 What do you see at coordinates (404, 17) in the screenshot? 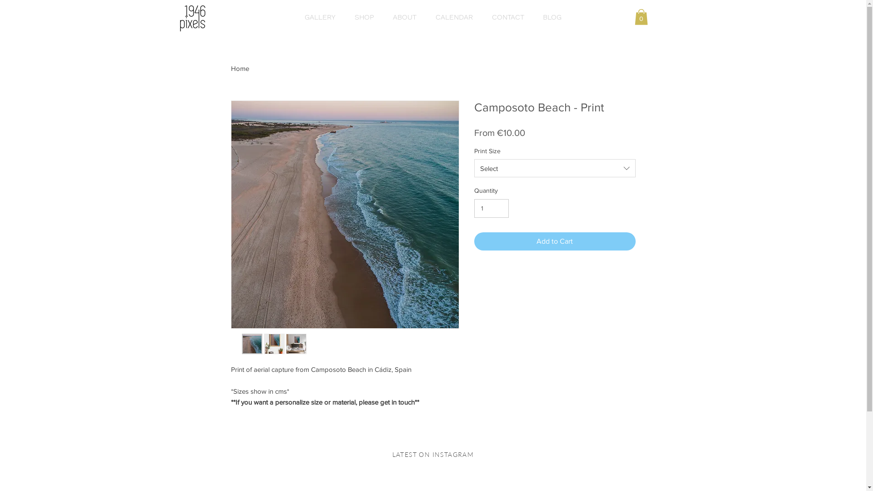
I see `ABOUT` at bounding box center [404, 17].